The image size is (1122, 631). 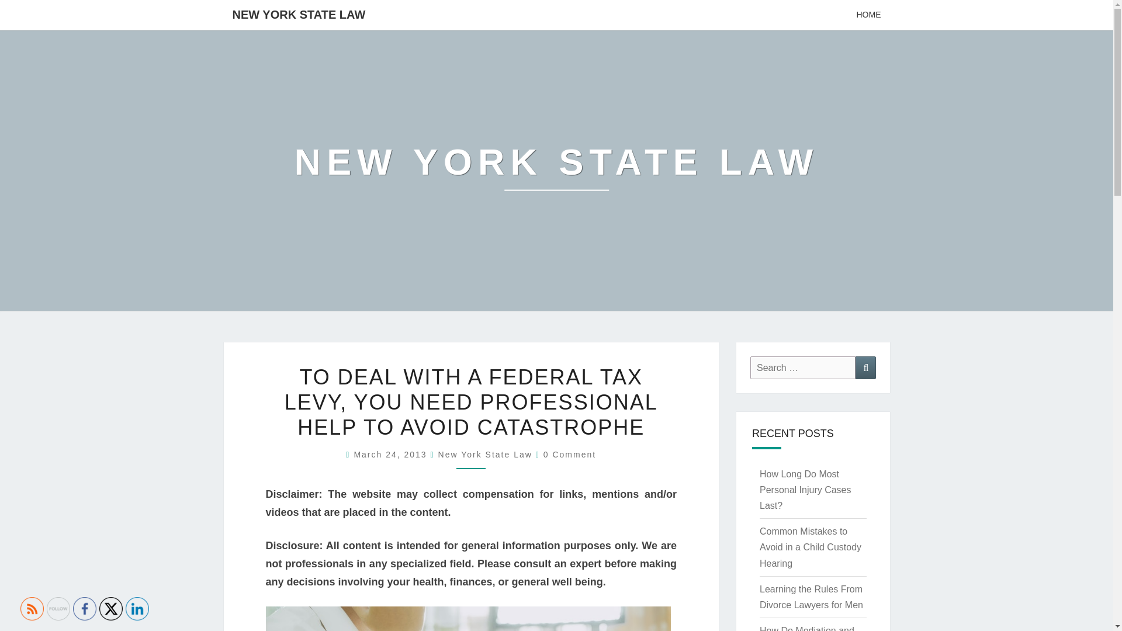 I want to click on RSS, so click(x=32, y=608).